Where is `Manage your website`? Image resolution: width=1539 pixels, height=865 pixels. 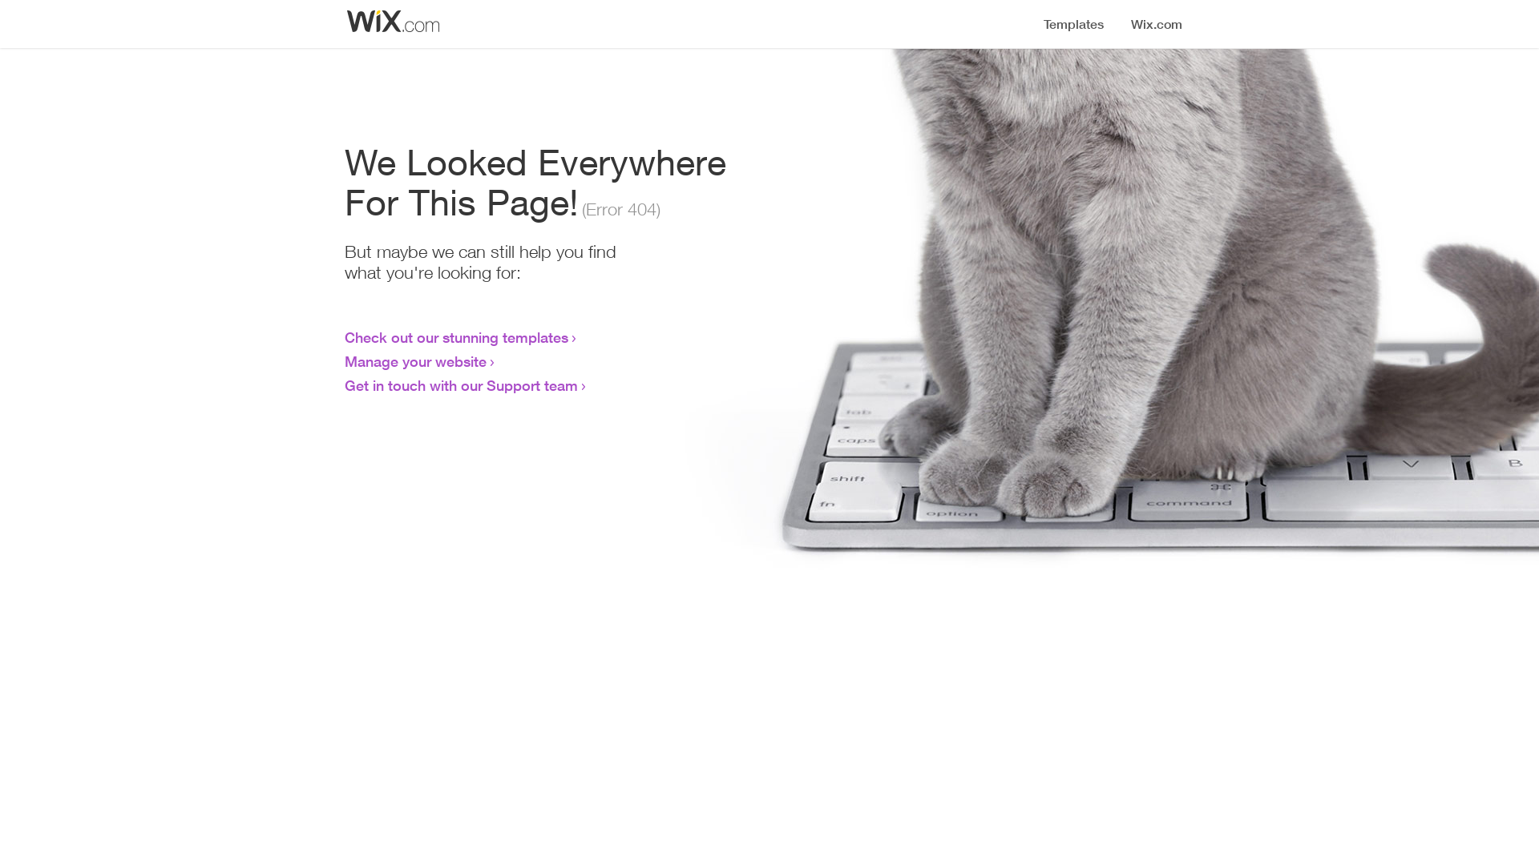
Manage your website is located at coordinates (415, 361).